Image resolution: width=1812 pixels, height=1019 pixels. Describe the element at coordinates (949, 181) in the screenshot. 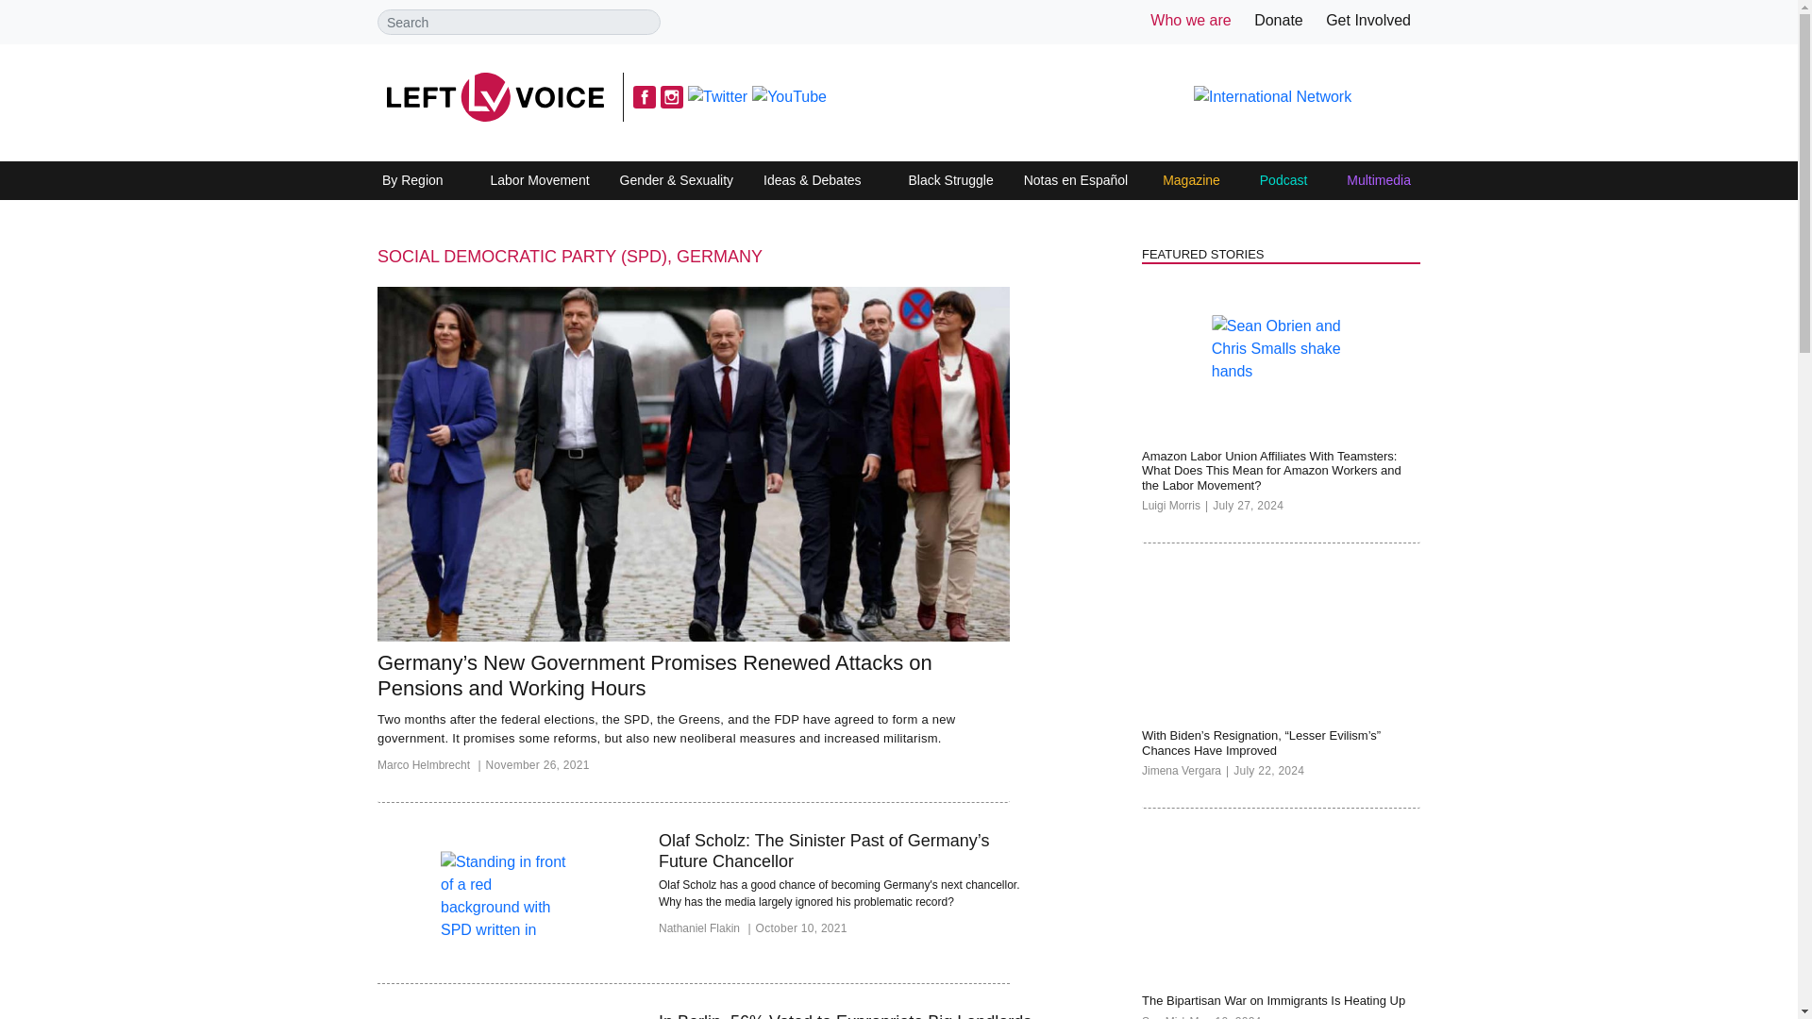

I see `Black Struggle` at that location.